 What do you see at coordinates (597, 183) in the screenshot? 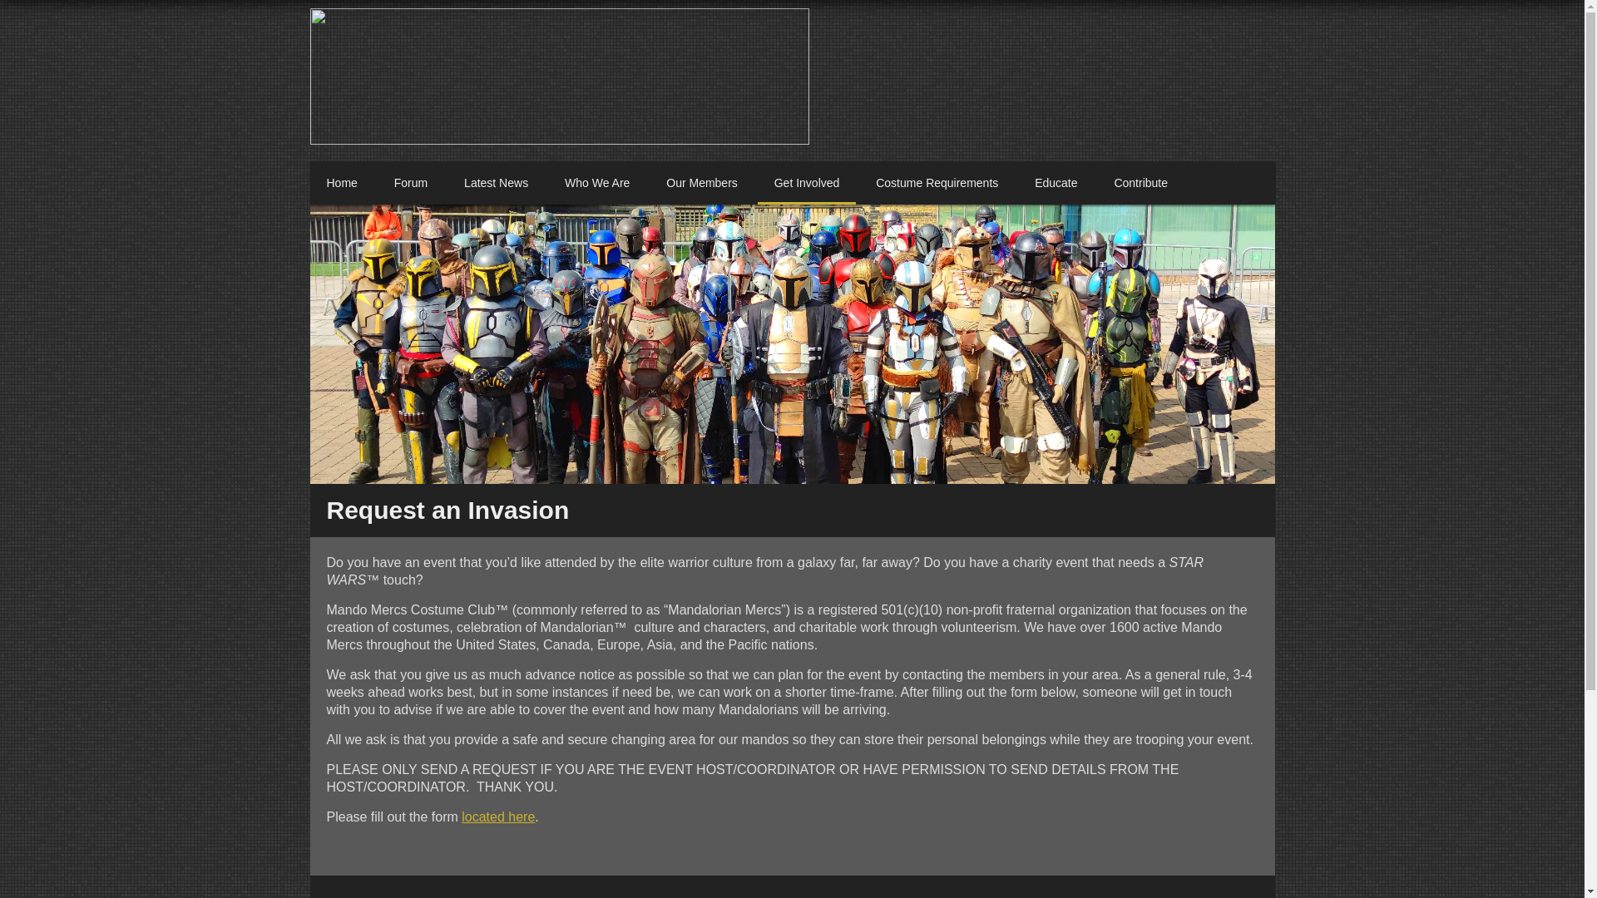
I see `Who We Are` at bounding box center [597, 183].